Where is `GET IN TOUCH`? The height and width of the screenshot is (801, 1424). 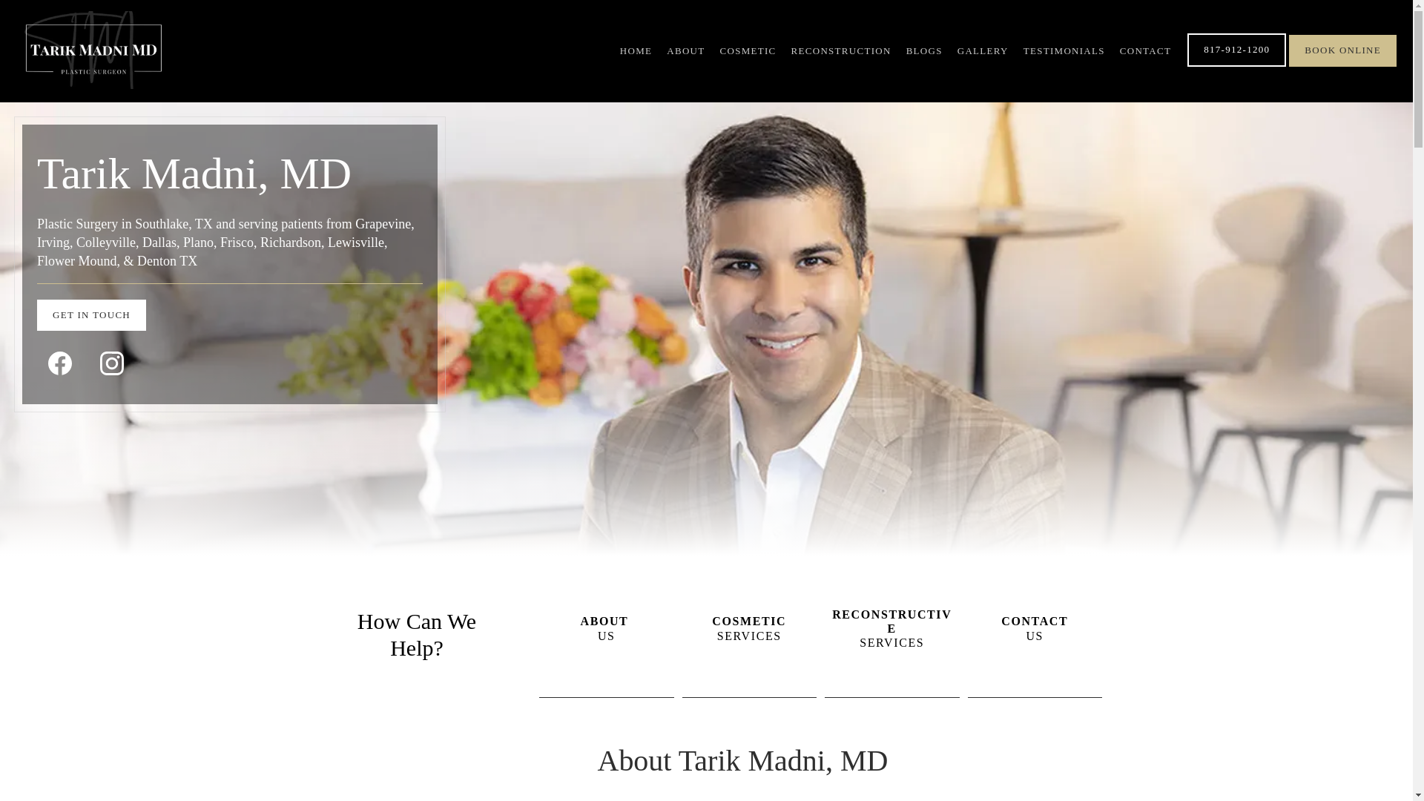
GET IN TOUCH is located at coordinates (924, 50).